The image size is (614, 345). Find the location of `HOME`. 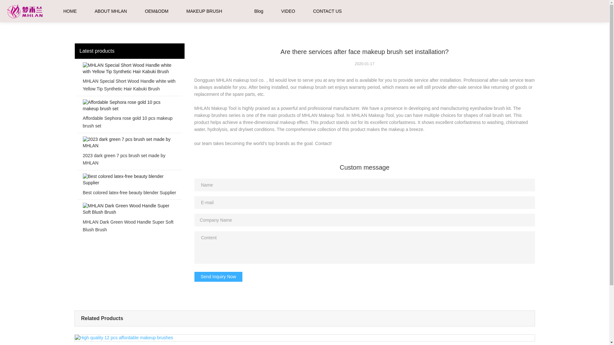

HOME is located at coordinates (70, 11).